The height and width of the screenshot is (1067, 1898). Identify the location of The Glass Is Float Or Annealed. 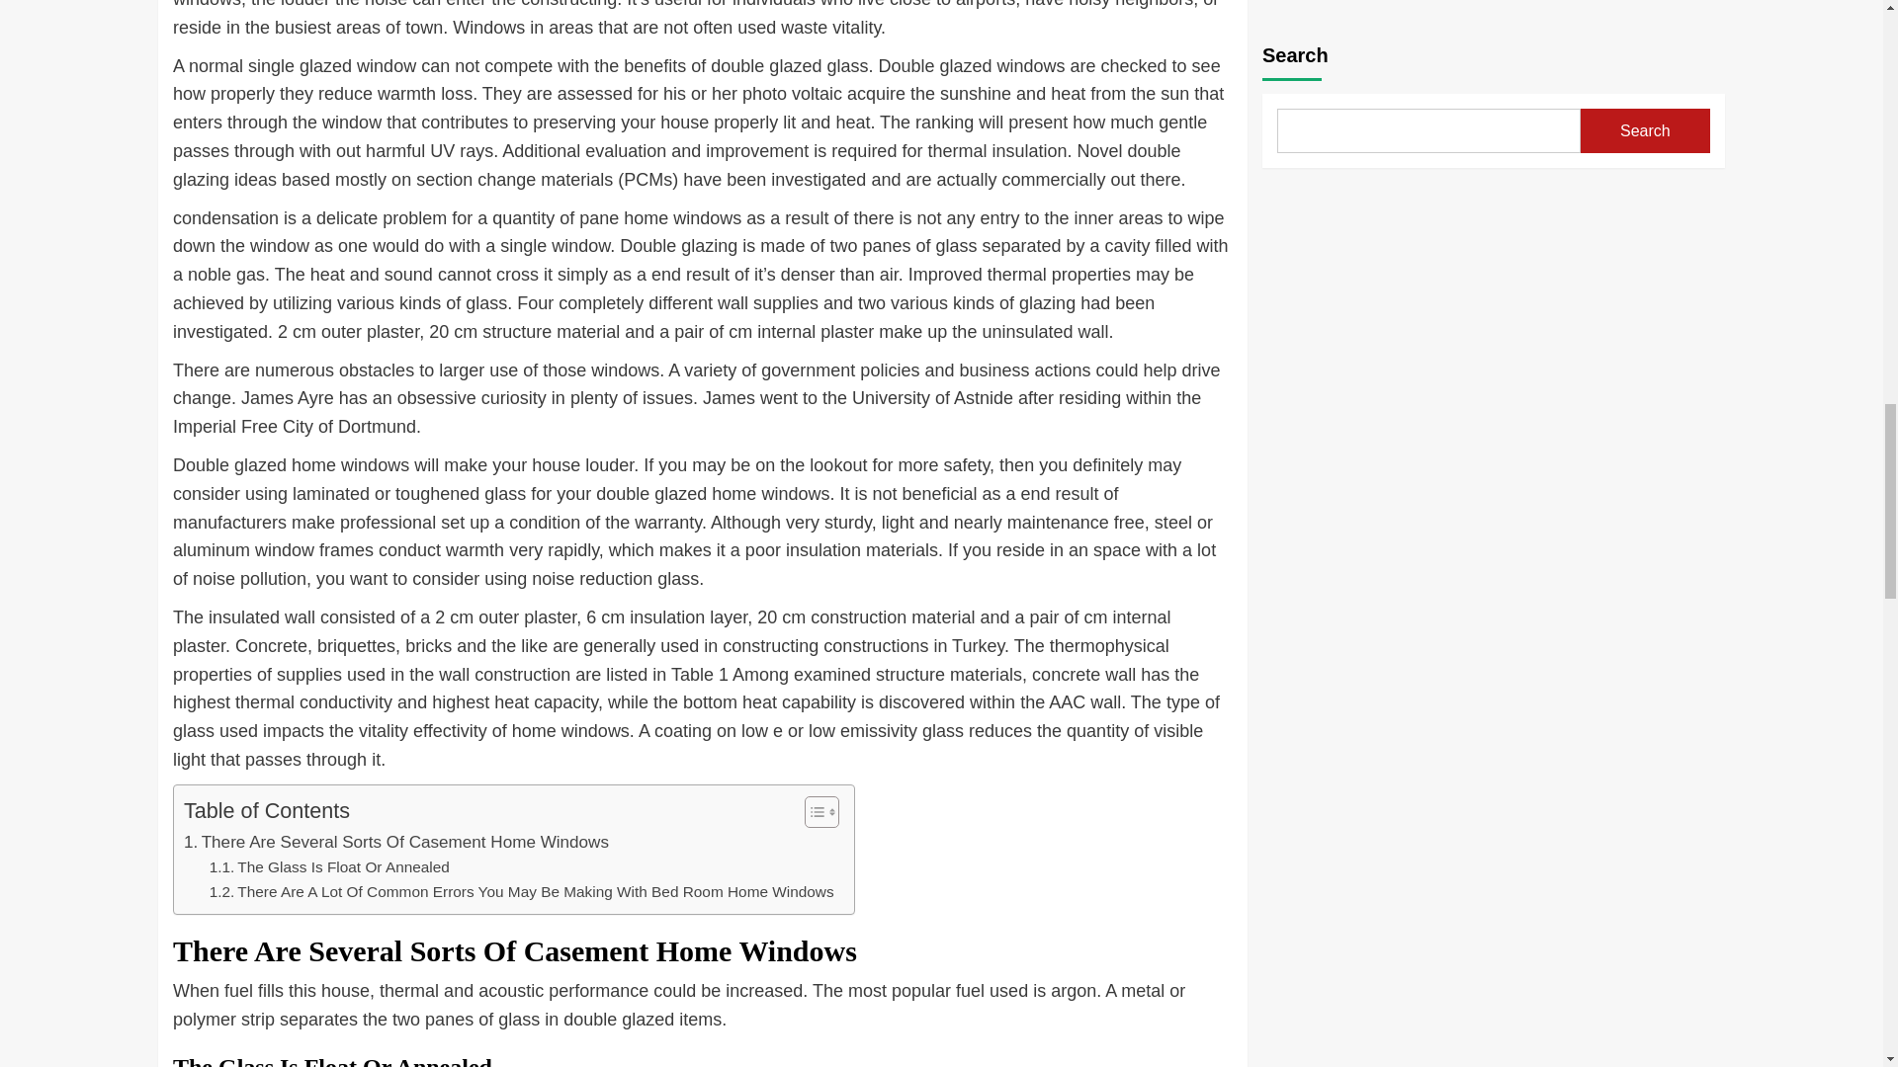
(329, 867).